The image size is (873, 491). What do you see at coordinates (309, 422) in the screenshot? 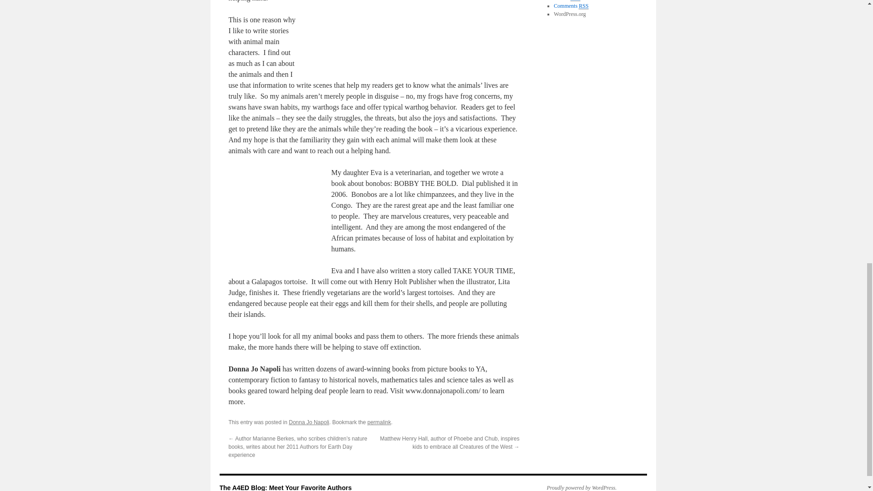
I see `Donna Jo Napoli` at bounding box center [309, 422].